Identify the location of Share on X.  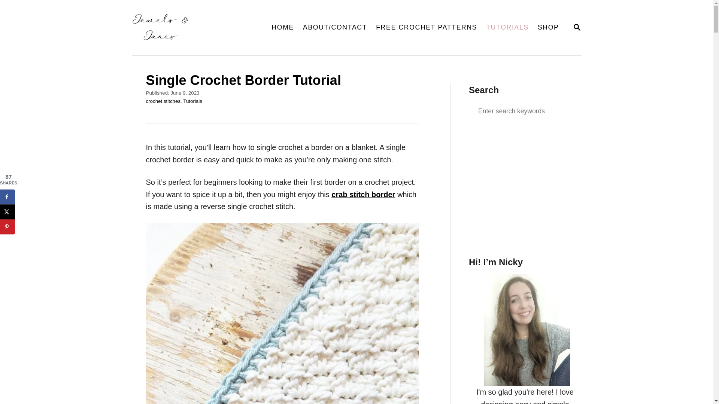
(7, 212).